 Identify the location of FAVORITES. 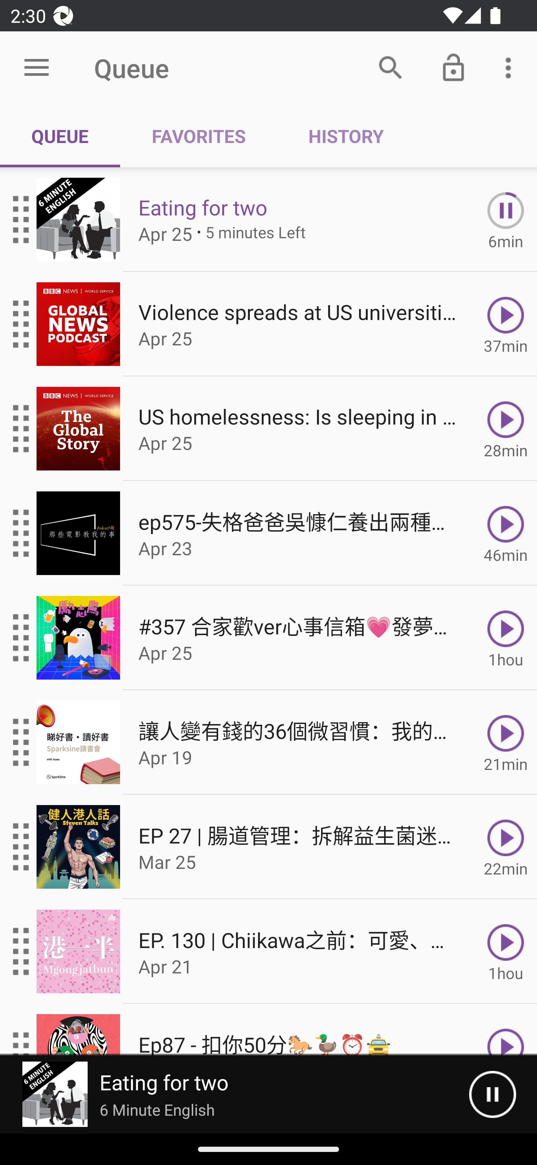
(198, 136).